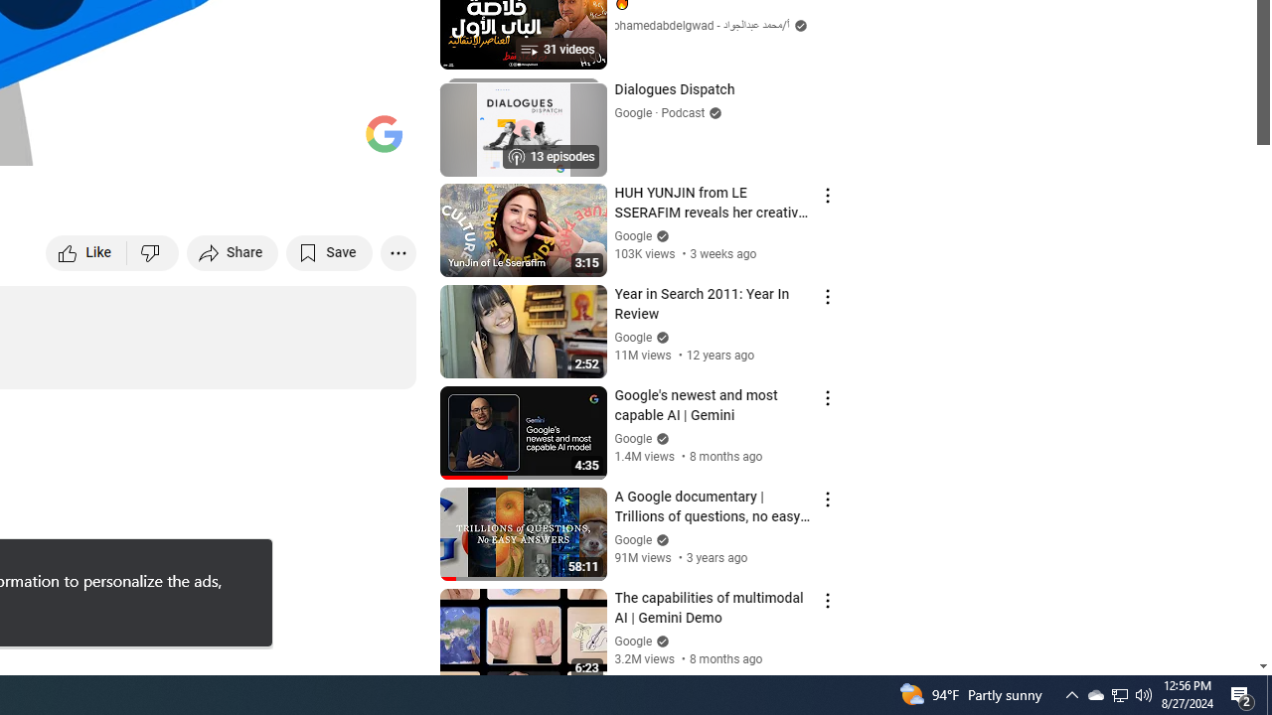 Image resolution: width=1272 pixels, height=715 pixels. What do you see at coordinates (380, 141) in the screenshot?
I see `Full screen keyboard shortcut f` at bounding box center [380, 141].